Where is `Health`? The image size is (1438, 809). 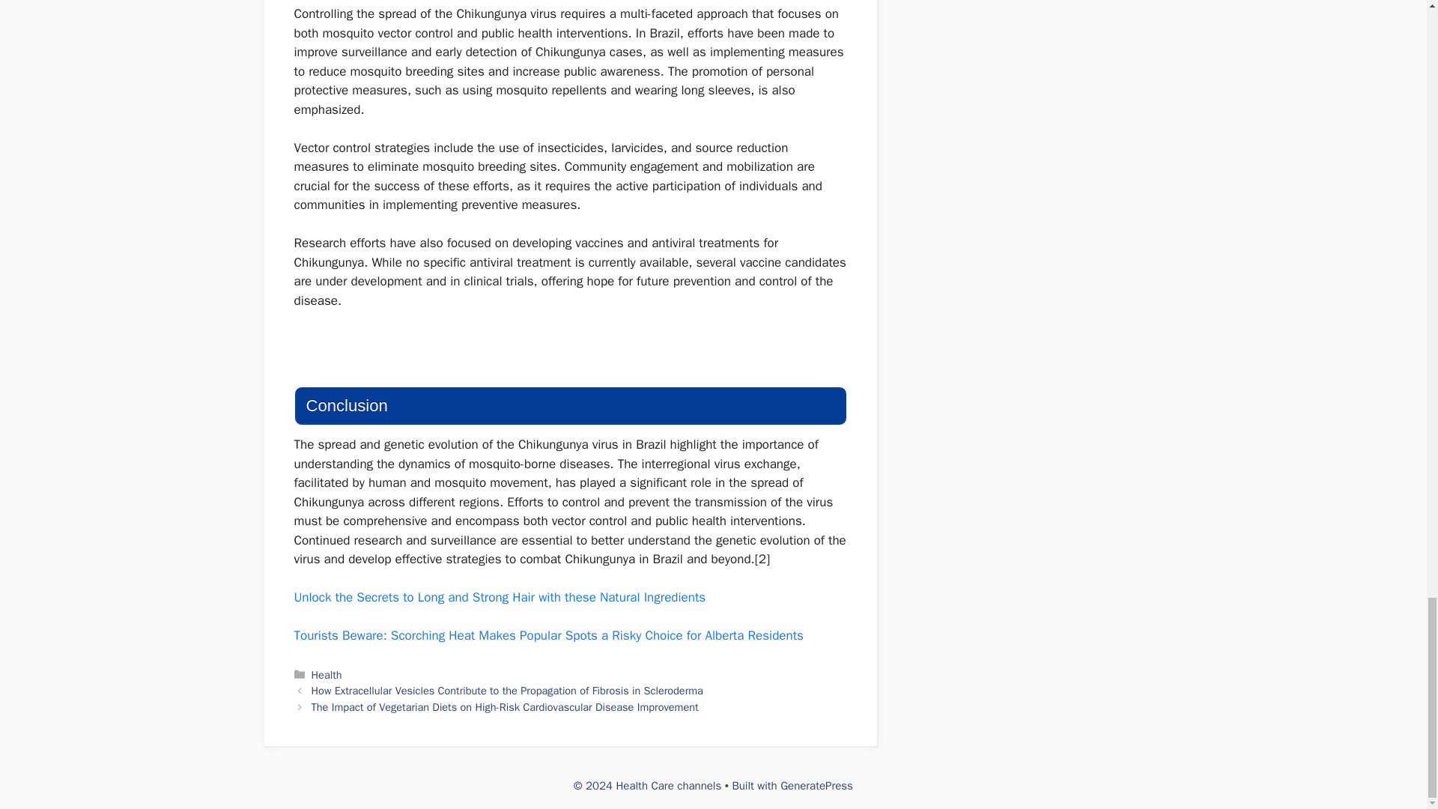
Health is located at coordinates (327, 675).